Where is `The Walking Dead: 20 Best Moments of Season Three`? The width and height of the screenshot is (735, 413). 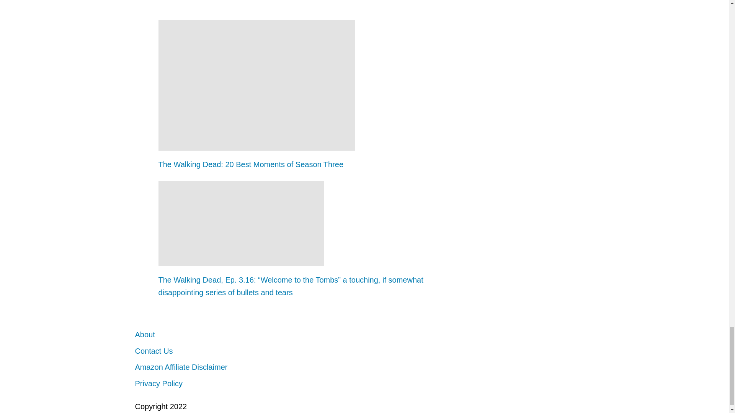
The Walking Dead: 20 Best Moments of Season Three is located at coordinates (298, 164).